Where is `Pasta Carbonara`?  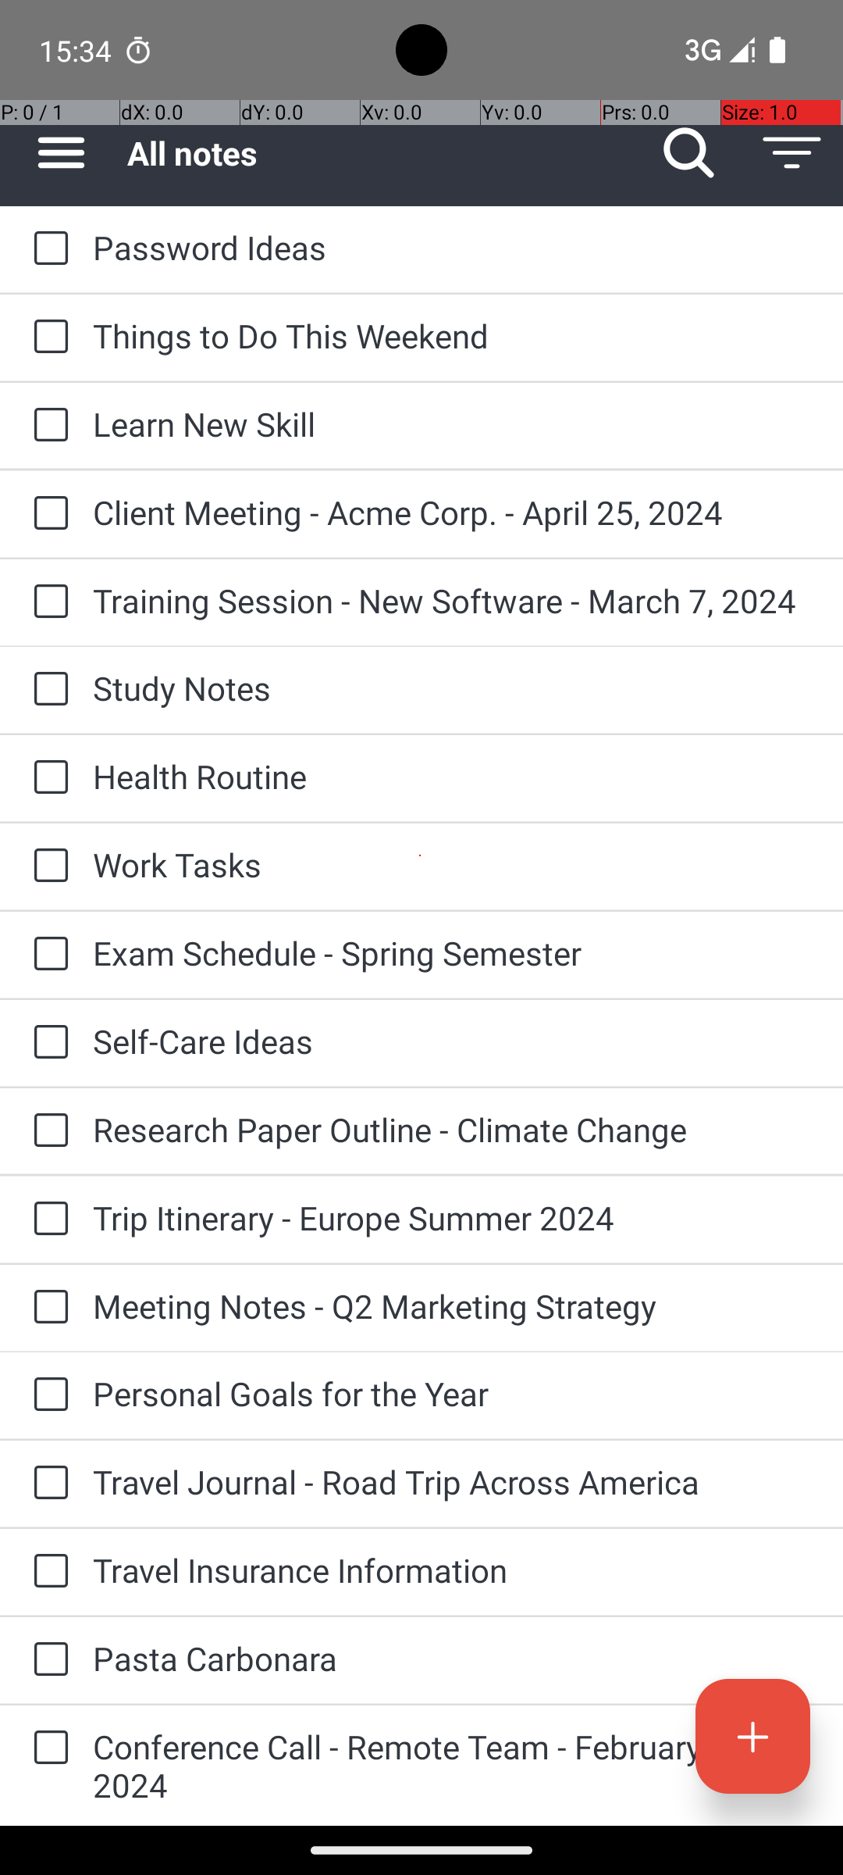 Pasta Carbonara is located at coordinates (453, 1658).